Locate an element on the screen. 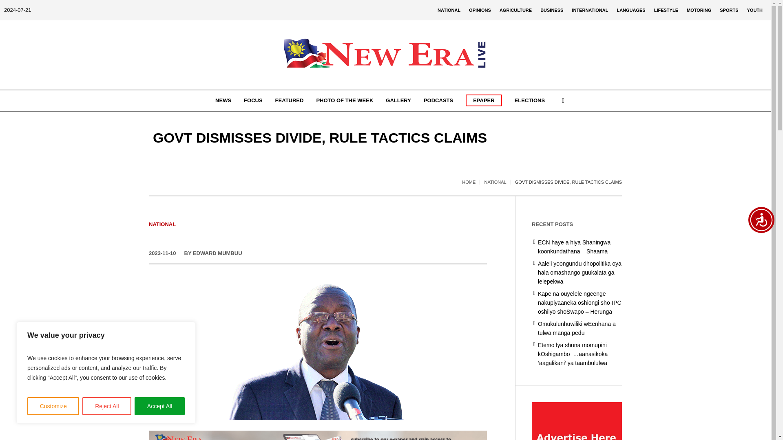  SPORTS is located at coordinates (729, 10).